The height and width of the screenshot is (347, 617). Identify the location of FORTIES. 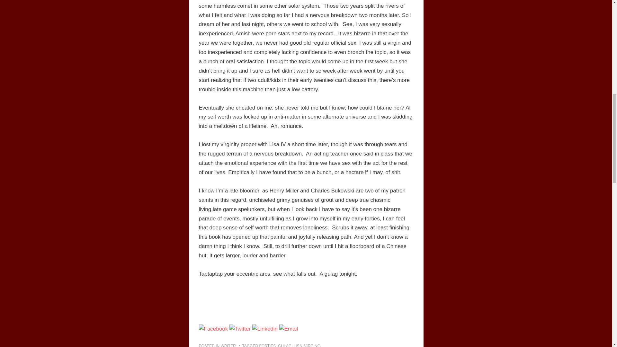
(267, 345).